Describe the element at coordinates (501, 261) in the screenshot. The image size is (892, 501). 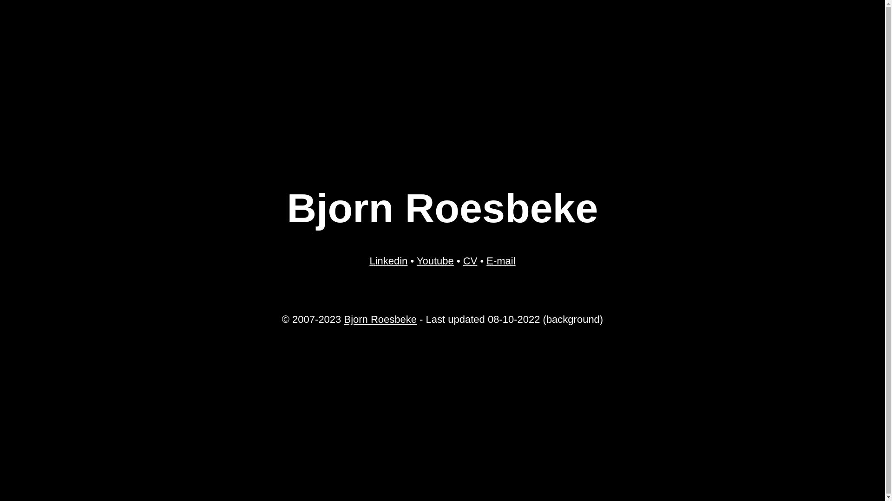
I see `E-mail` at that location.